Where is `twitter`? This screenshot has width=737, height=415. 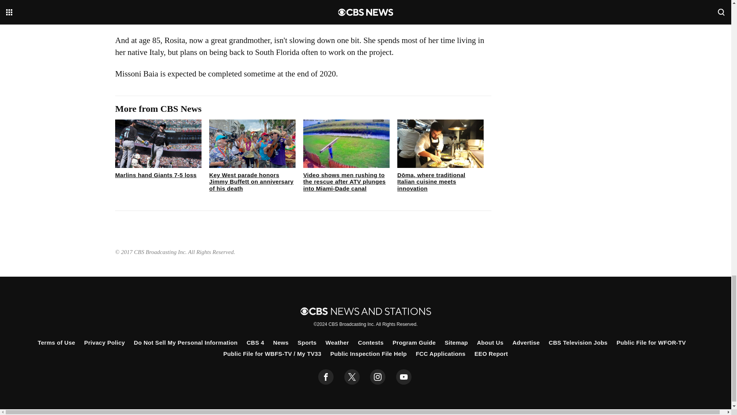 twitter is located at coordinates (352, 377).